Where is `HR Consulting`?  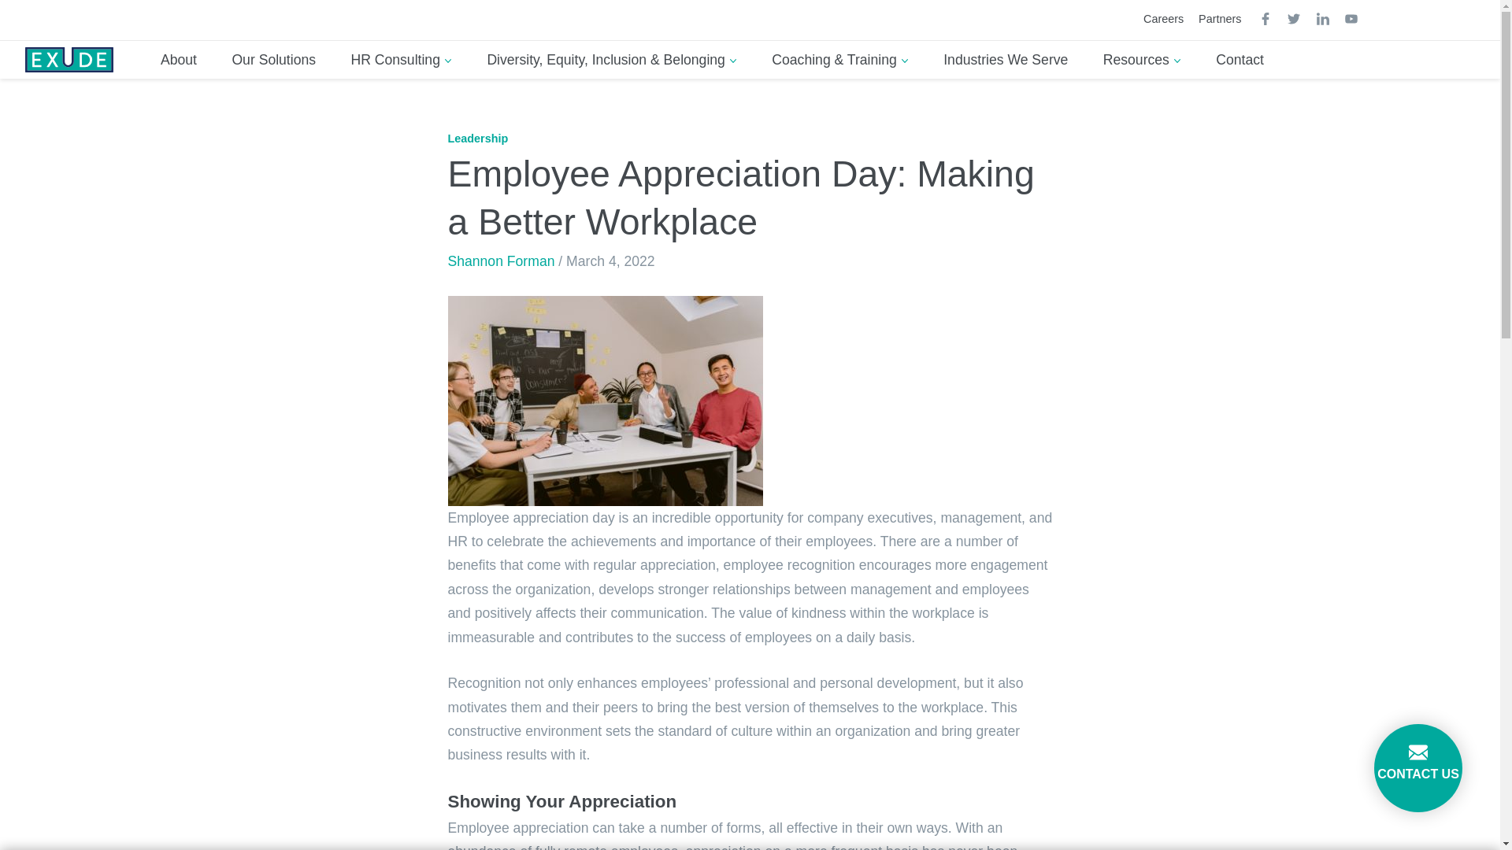
HR Consulting is located at coordinates (400, 60).